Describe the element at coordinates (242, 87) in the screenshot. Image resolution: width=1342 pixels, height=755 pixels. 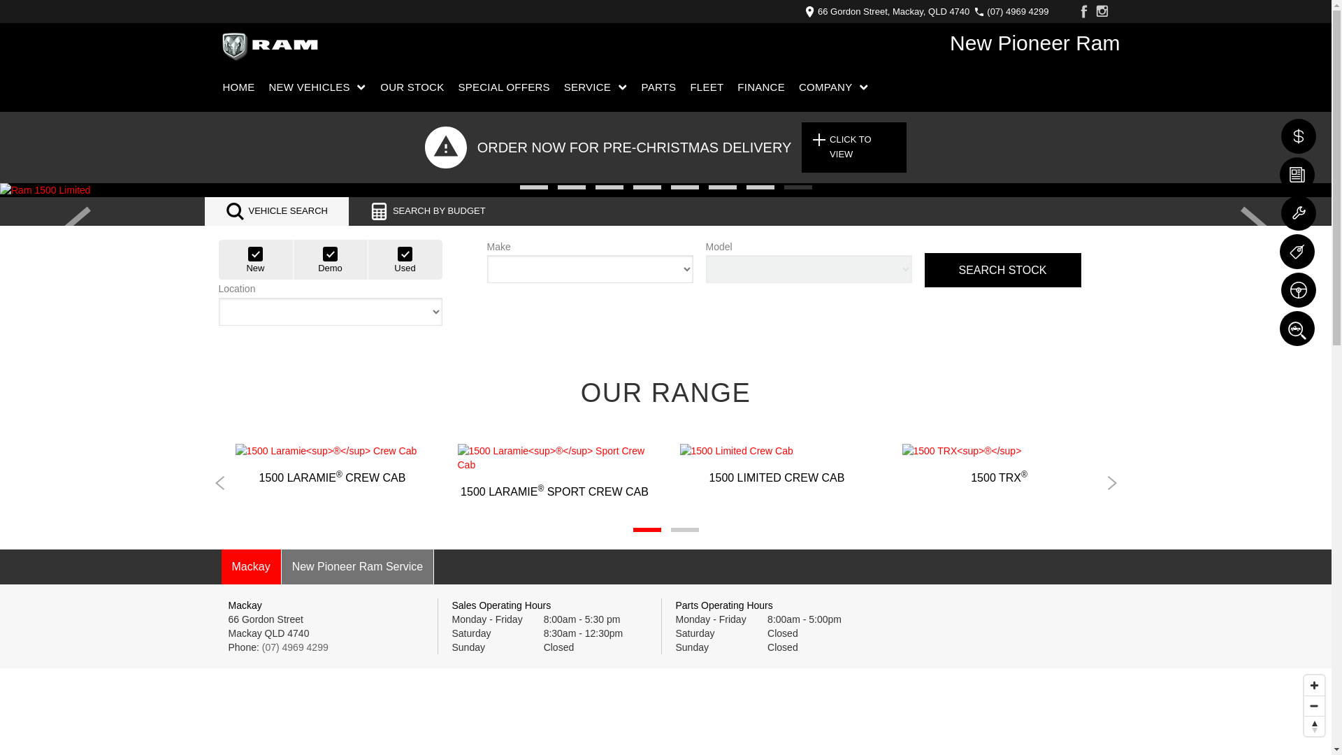
I see `HOME` at that location.